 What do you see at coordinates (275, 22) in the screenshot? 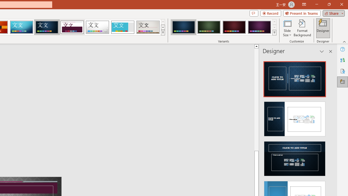
I see `Row up` at bounding box center [275, 22].